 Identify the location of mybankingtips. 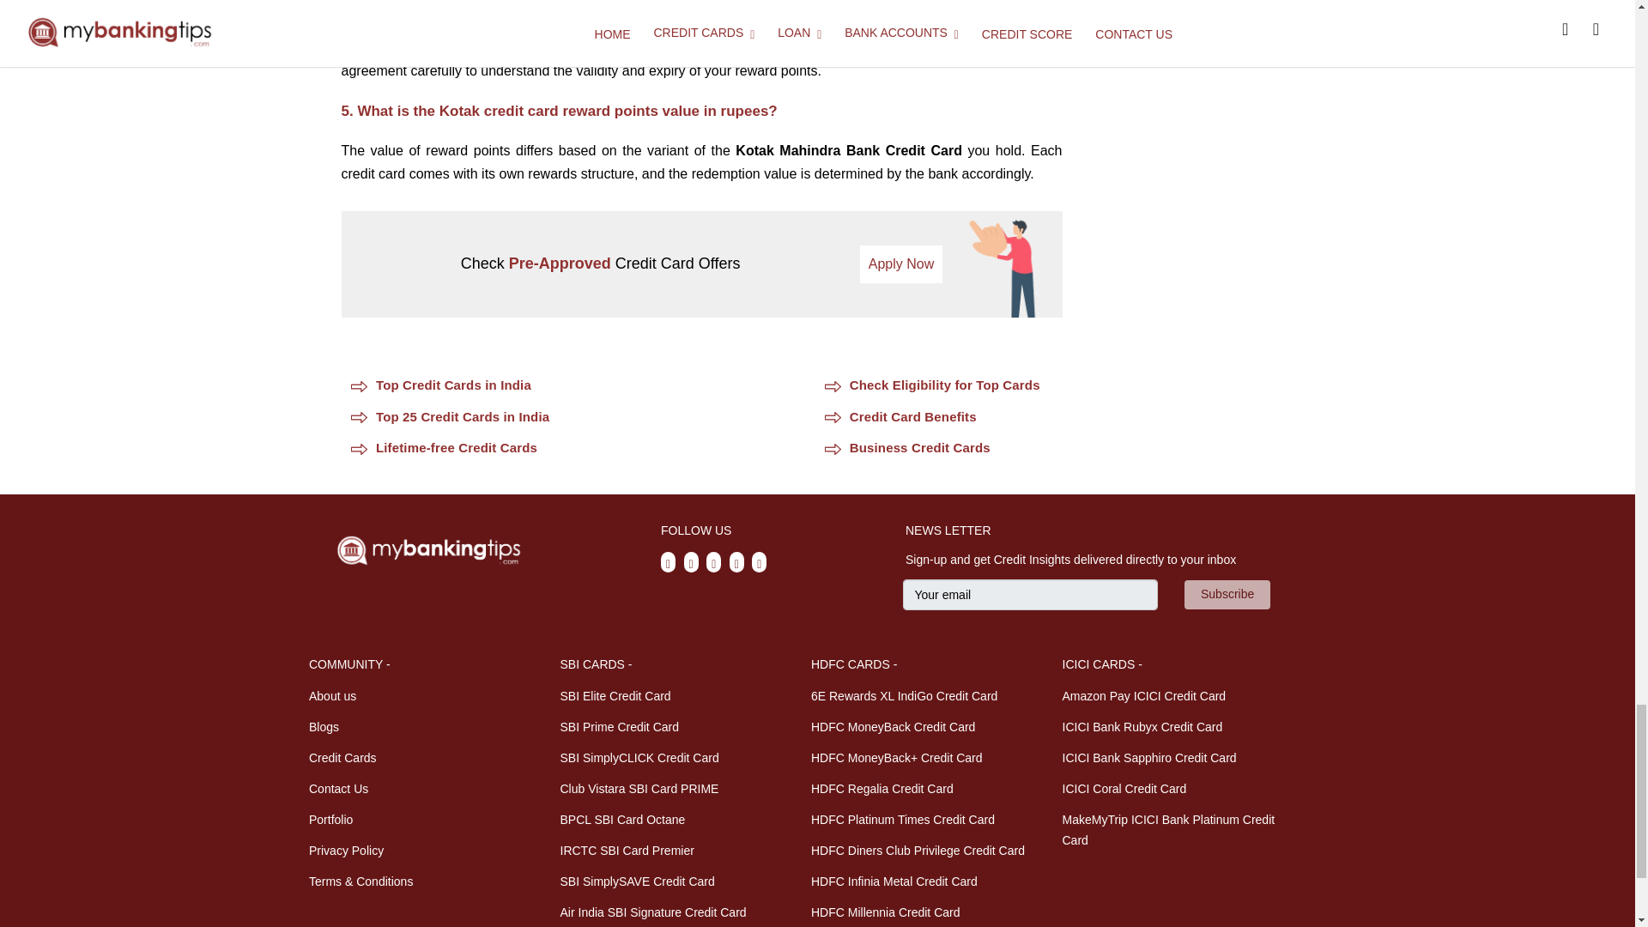
(429, 551).